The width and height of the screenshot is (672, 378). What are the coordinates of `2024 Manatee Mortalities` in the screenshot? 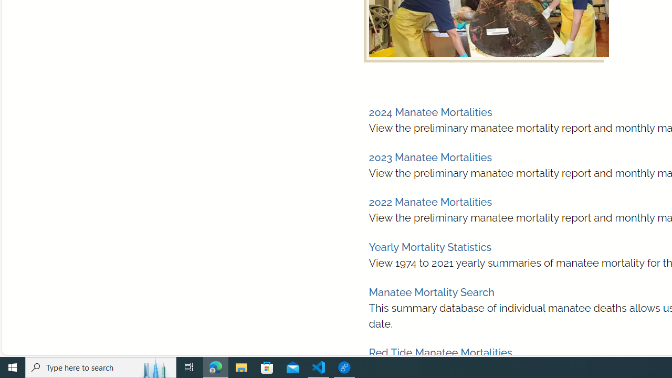 It's located at (430, 112).